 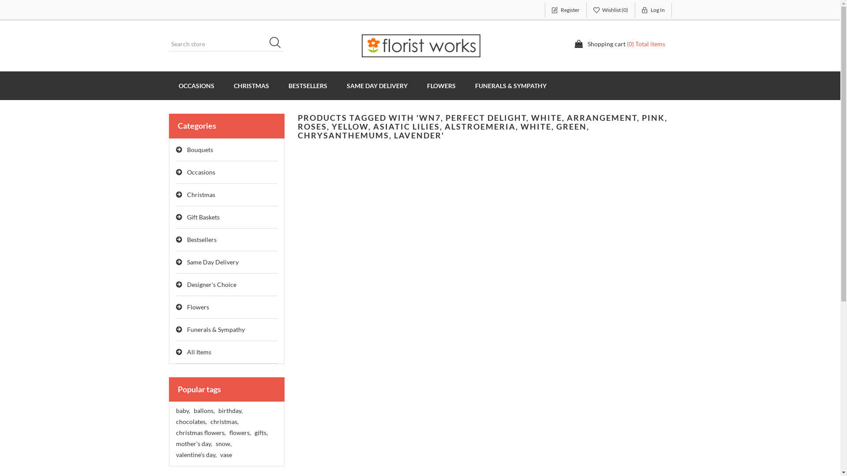 I want to click on BESTSELLERS, so click(x=308, y=86).